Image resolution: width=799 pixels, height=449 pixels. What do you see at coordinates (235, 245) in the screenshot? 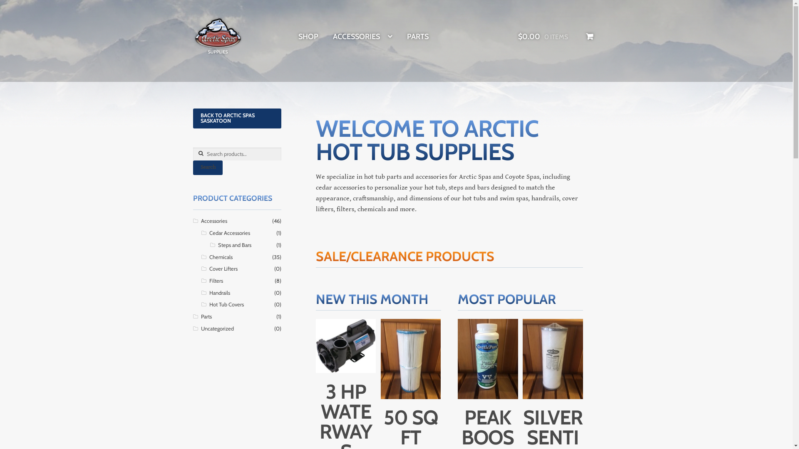
I see `Steps and Bars` at bounding box center [235, 245].